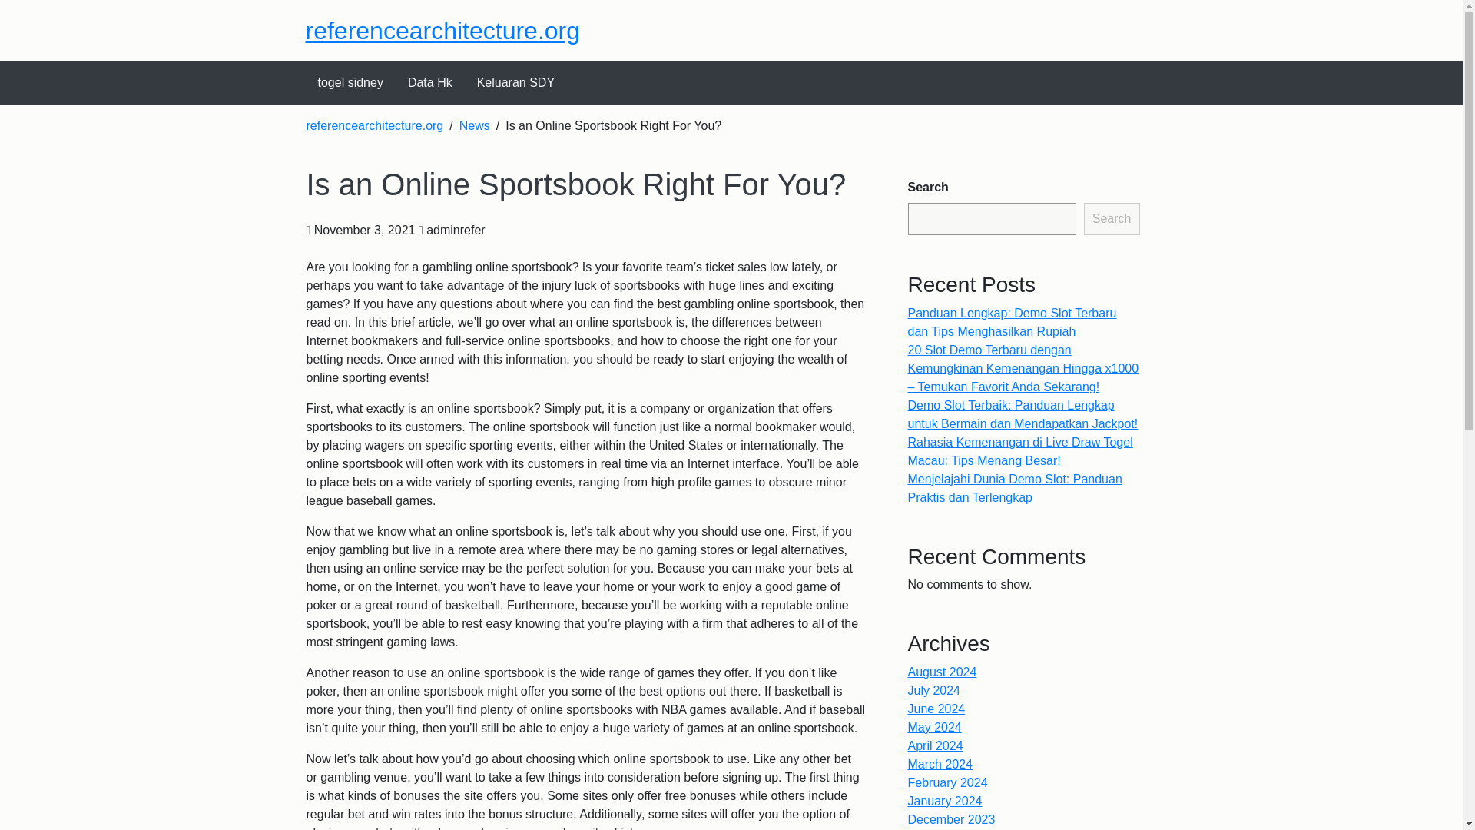 This screenshot has height=830, width=1475. I want to click on August 2024, so click(942, 672).